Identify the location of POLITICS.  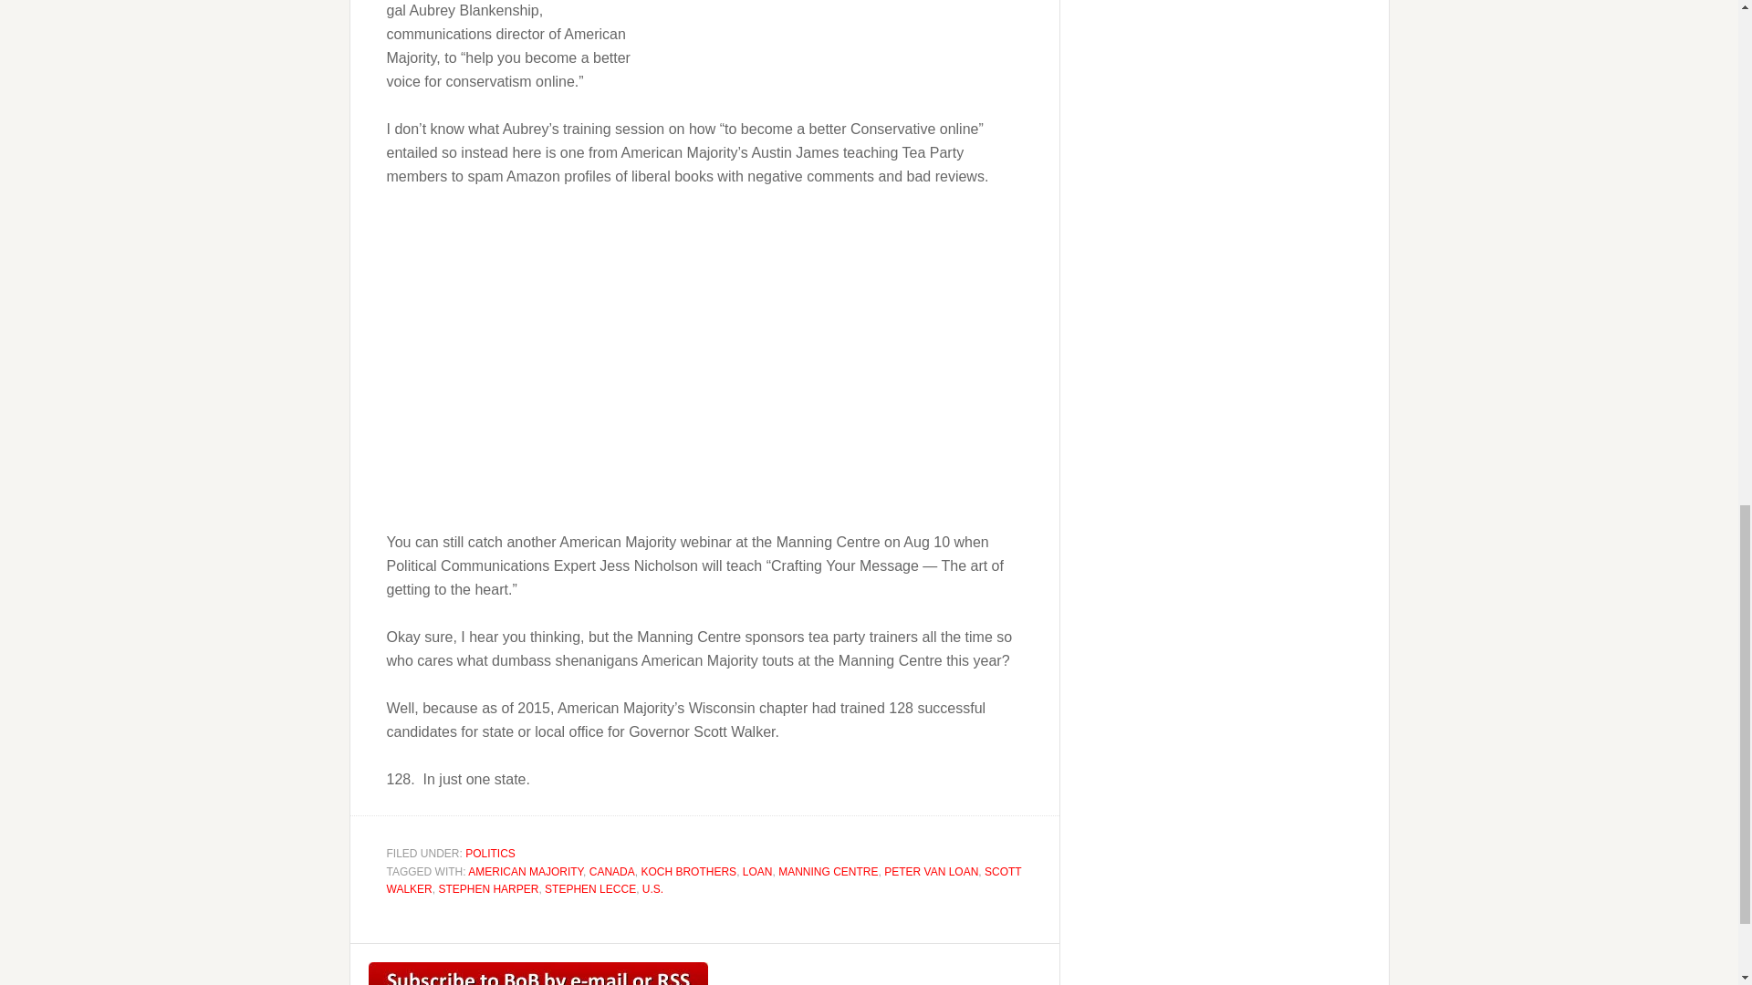
(490, 853).